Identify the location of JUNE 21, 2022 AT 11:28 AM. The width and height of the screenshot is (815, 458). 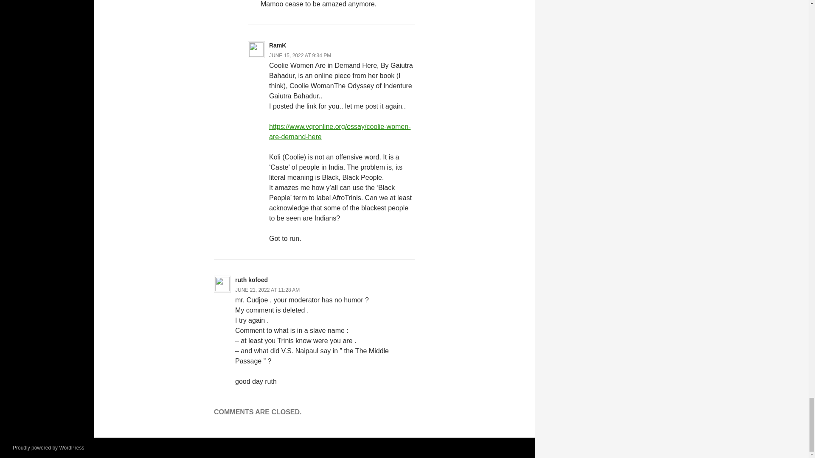
(267, 290).